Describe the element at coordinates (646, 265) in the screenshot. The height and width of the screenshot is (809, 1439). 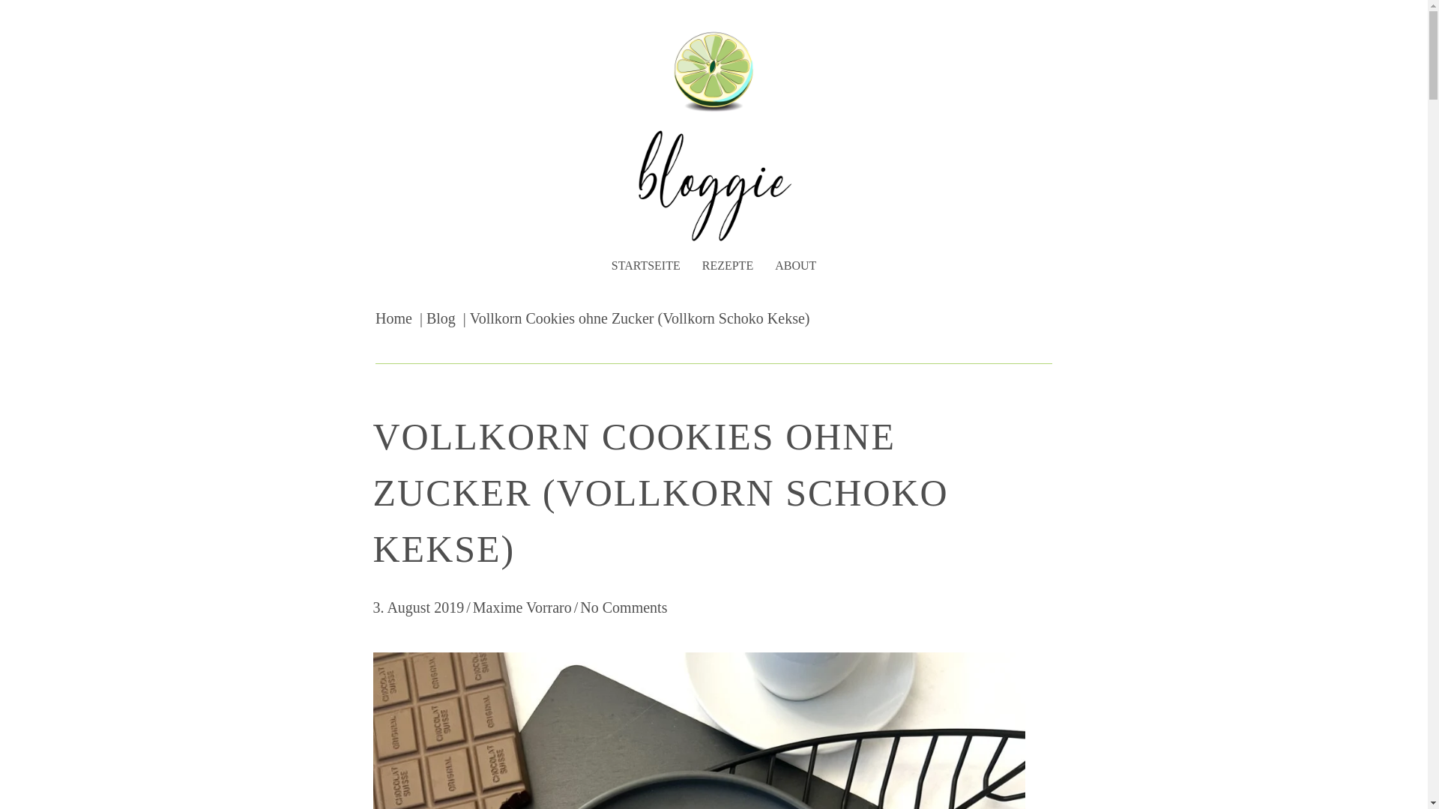
I see `STARTSEITE` at that location.